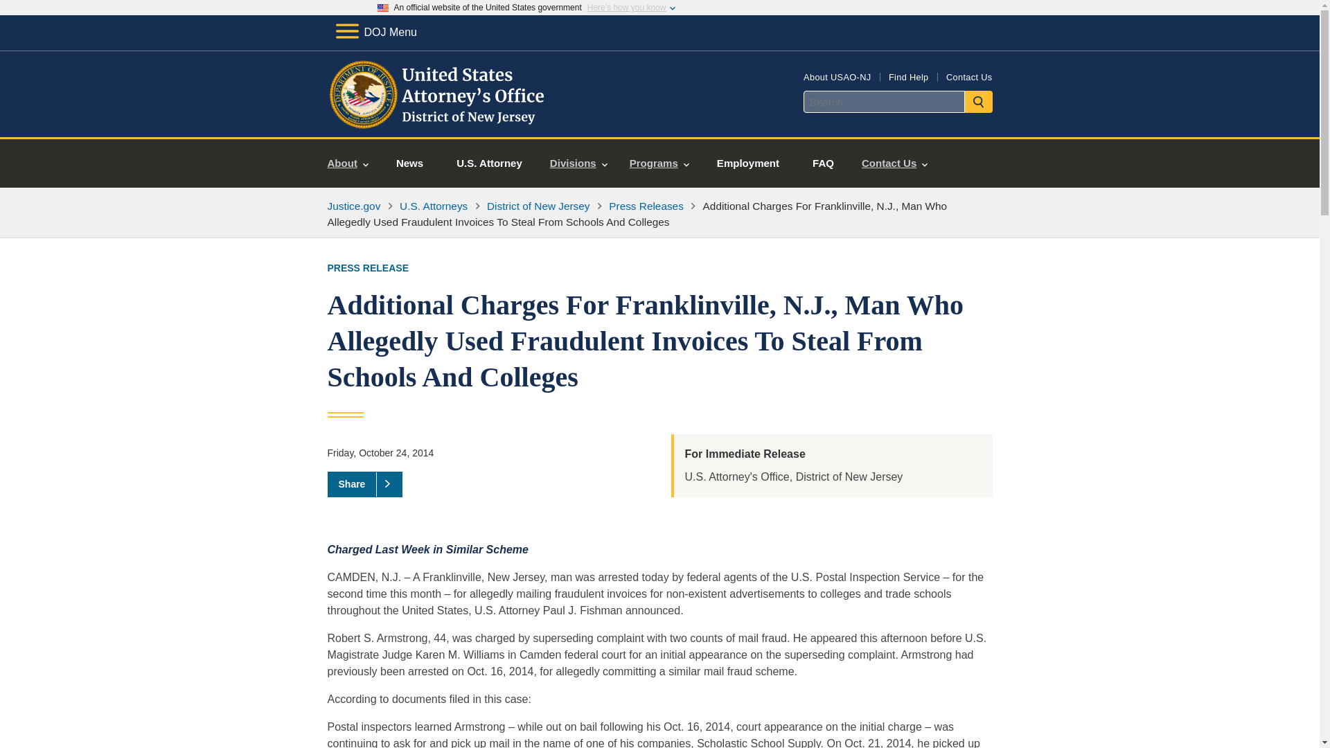 The image size is (1330, 748). What do you see at coordinates (578, 163) in the screenshot?
I see `Divisions` at bounding box center [578, 163].